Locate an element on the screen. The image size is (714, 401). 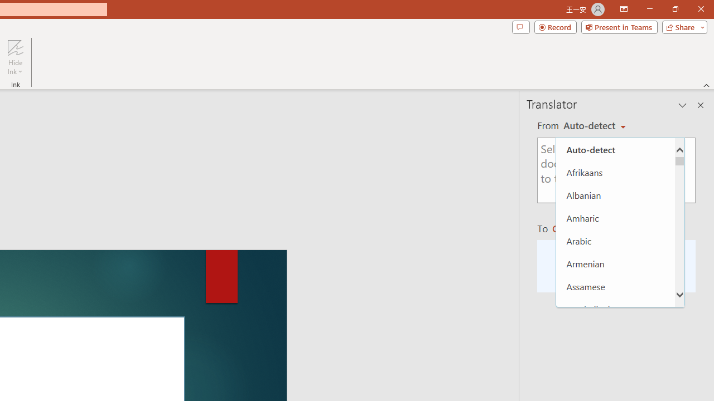
Swap "from" and "to" languages. is located at coordinates (616, 214).